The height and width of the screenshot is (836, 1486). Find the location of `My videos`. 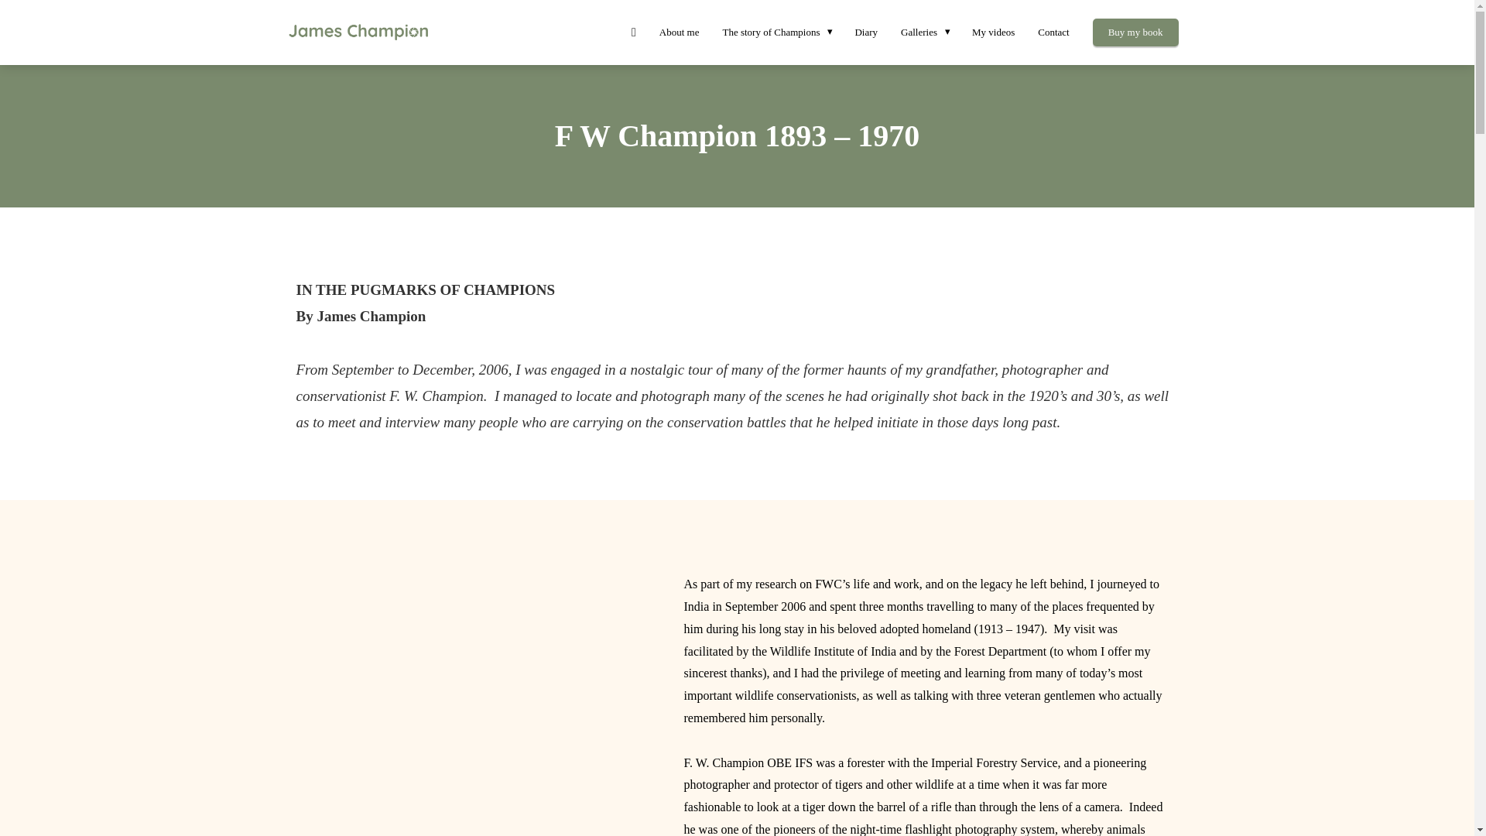

My videos is located at coordinates (993, 31).